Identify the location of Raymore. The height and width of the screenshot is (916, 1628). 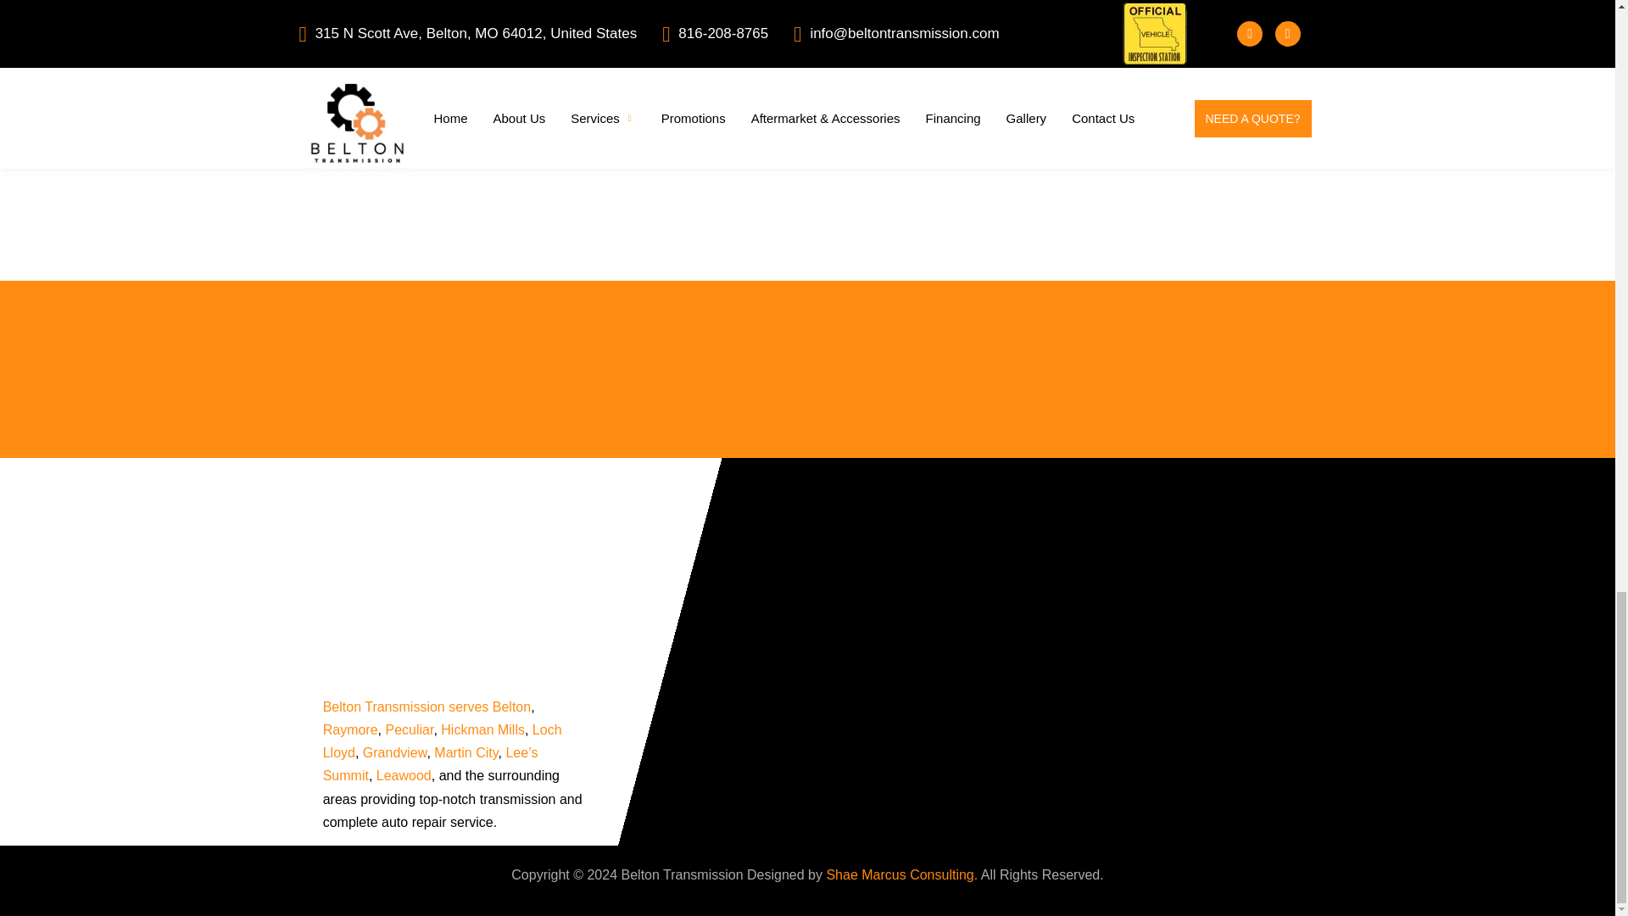
(349, 729).